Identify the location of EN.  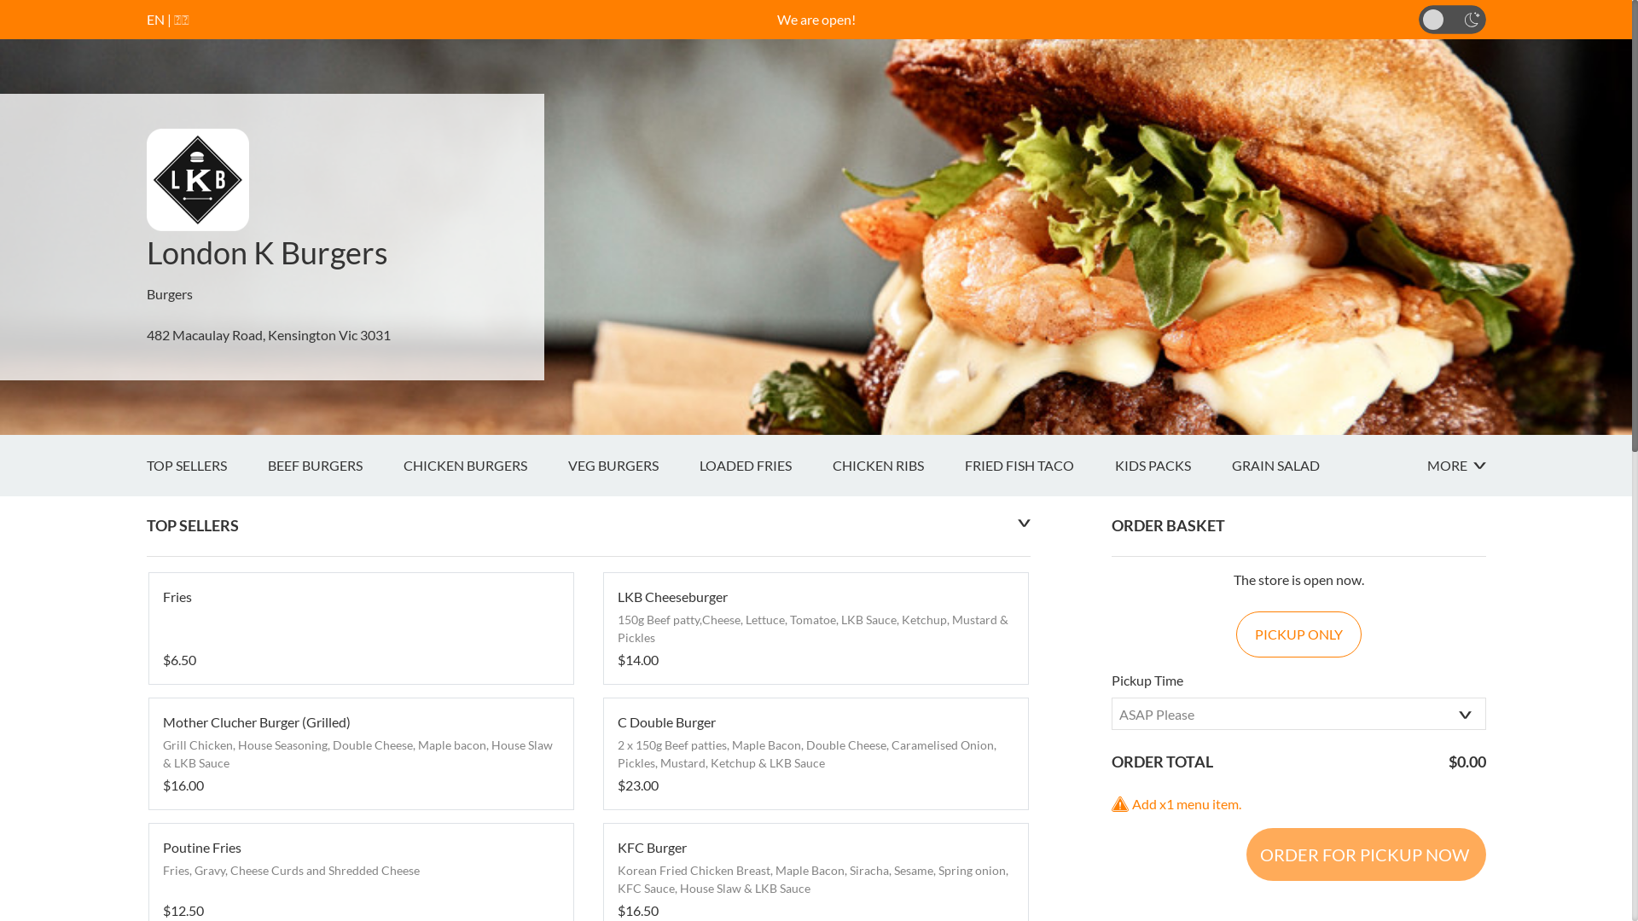
(155, 19).